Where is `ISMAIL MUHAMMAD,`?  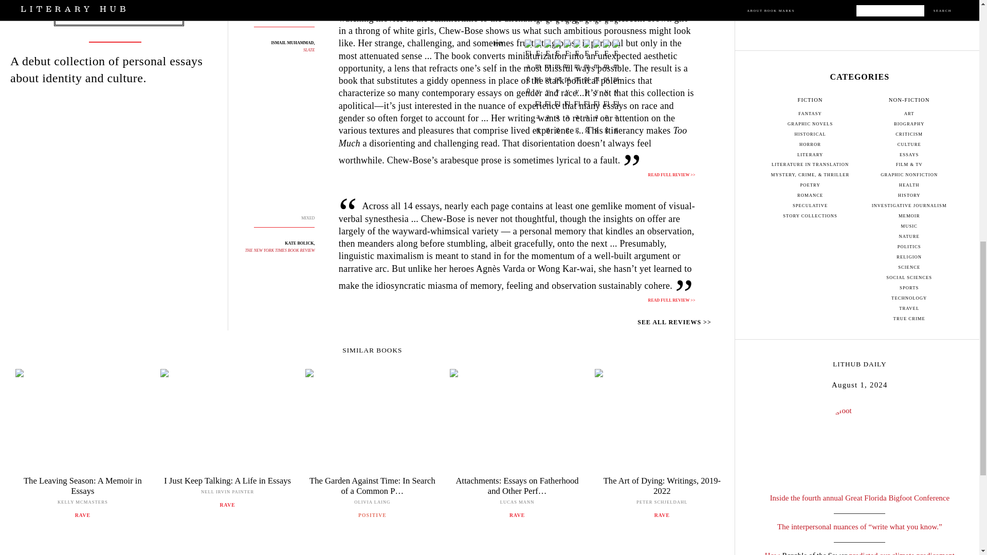
ISMAIL MUHAMMAD, is located at coordinates (293, 42).